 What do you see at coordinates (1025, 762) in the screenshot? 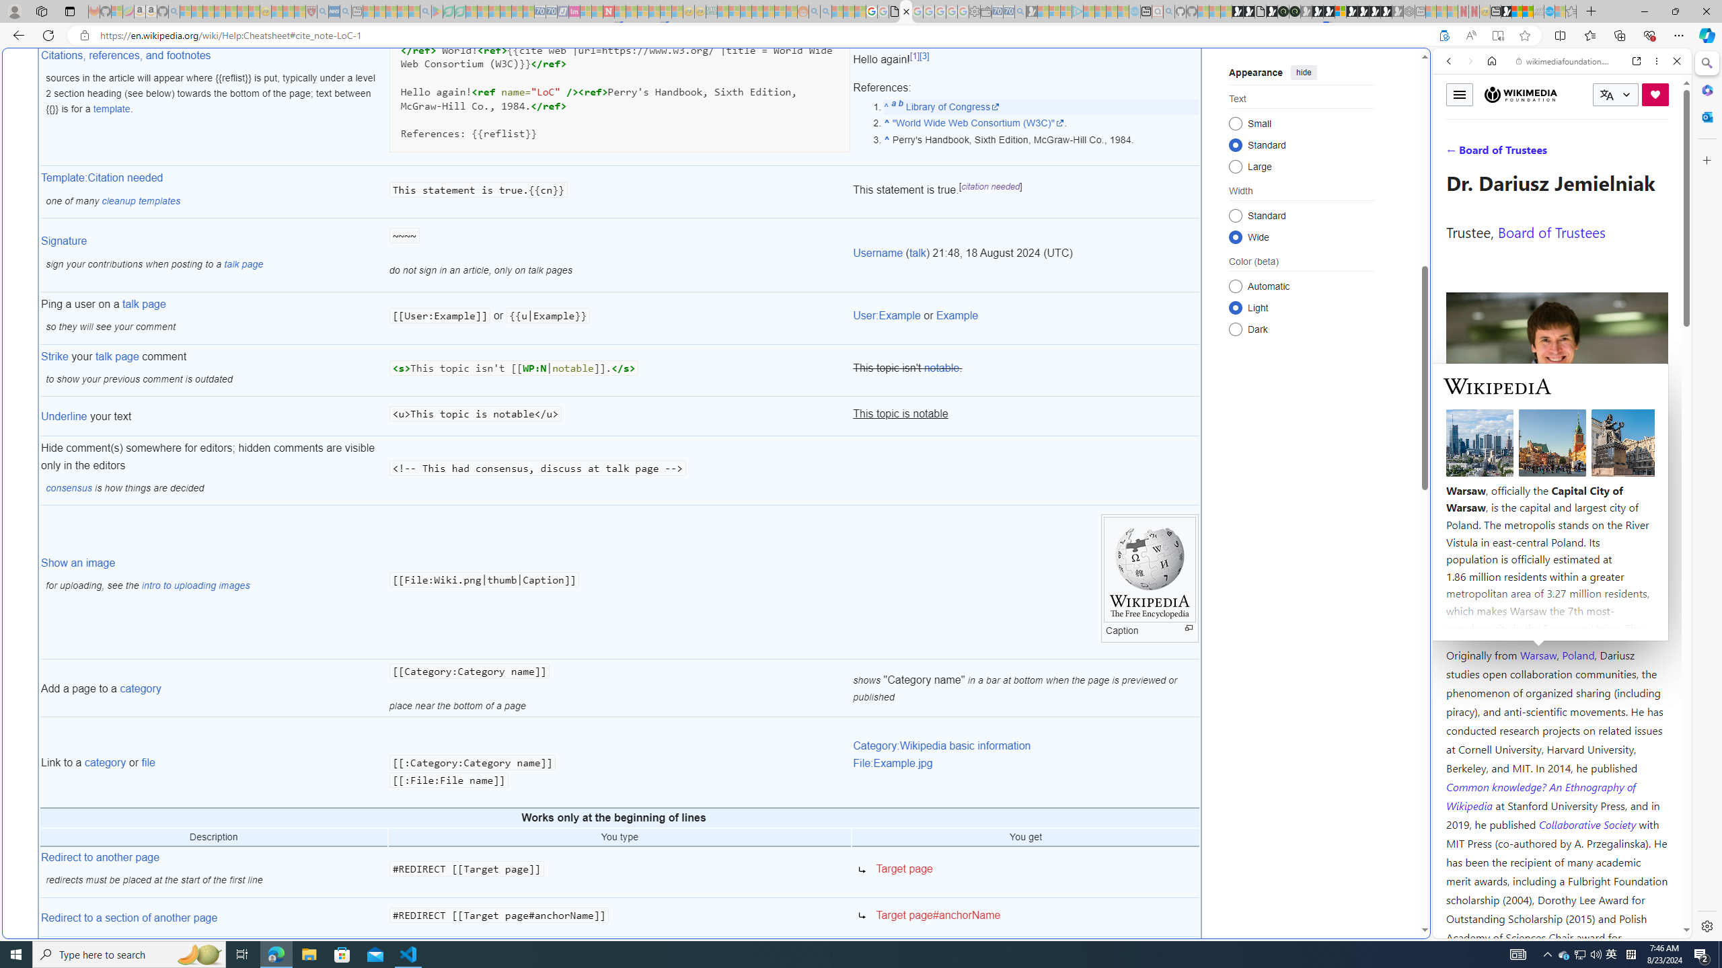
I see ` Category:Wikipedia basic information File:Example.jpg ` at bounding box center [1025, 762].